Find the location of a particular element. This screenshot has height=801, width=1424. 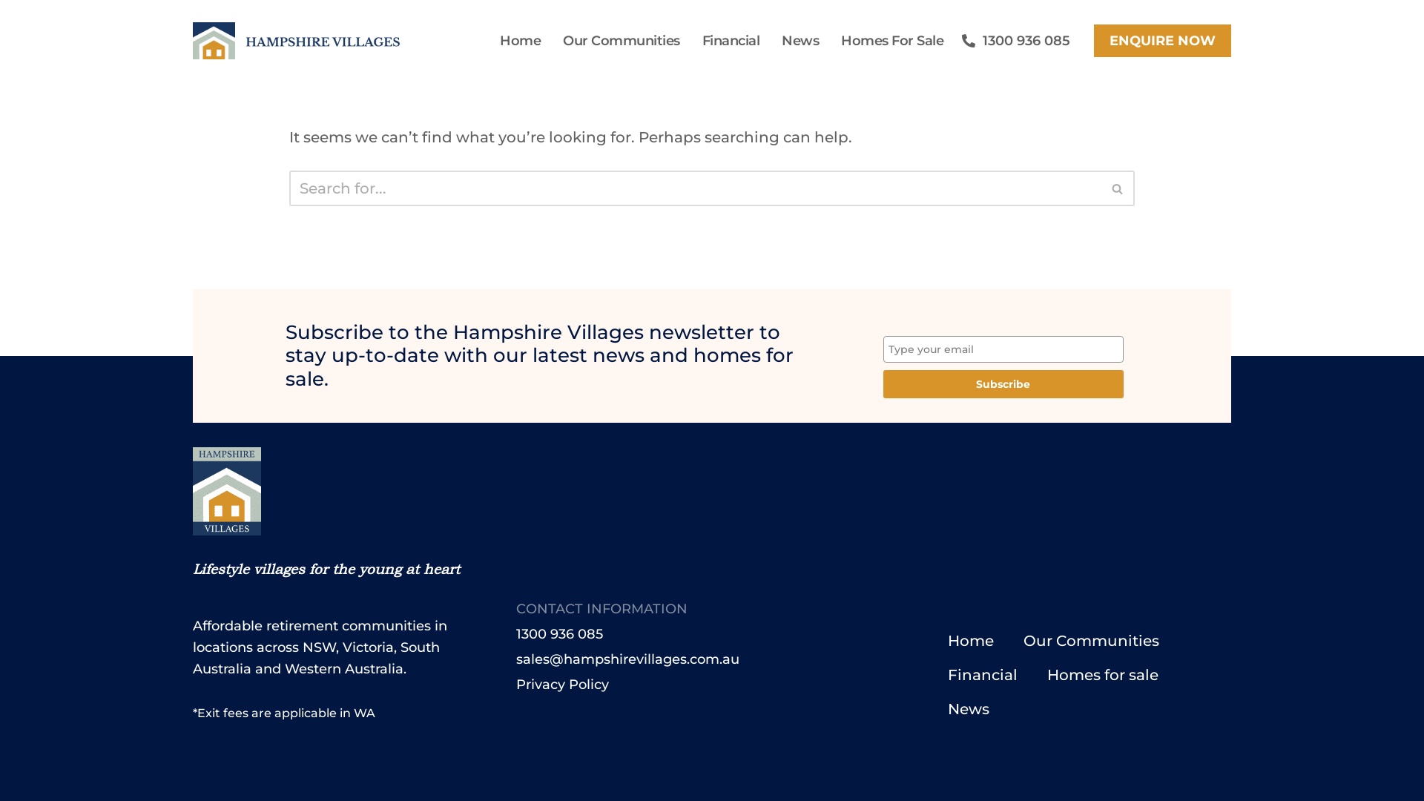

Homes For Sale is located at coordinates (892, 40).